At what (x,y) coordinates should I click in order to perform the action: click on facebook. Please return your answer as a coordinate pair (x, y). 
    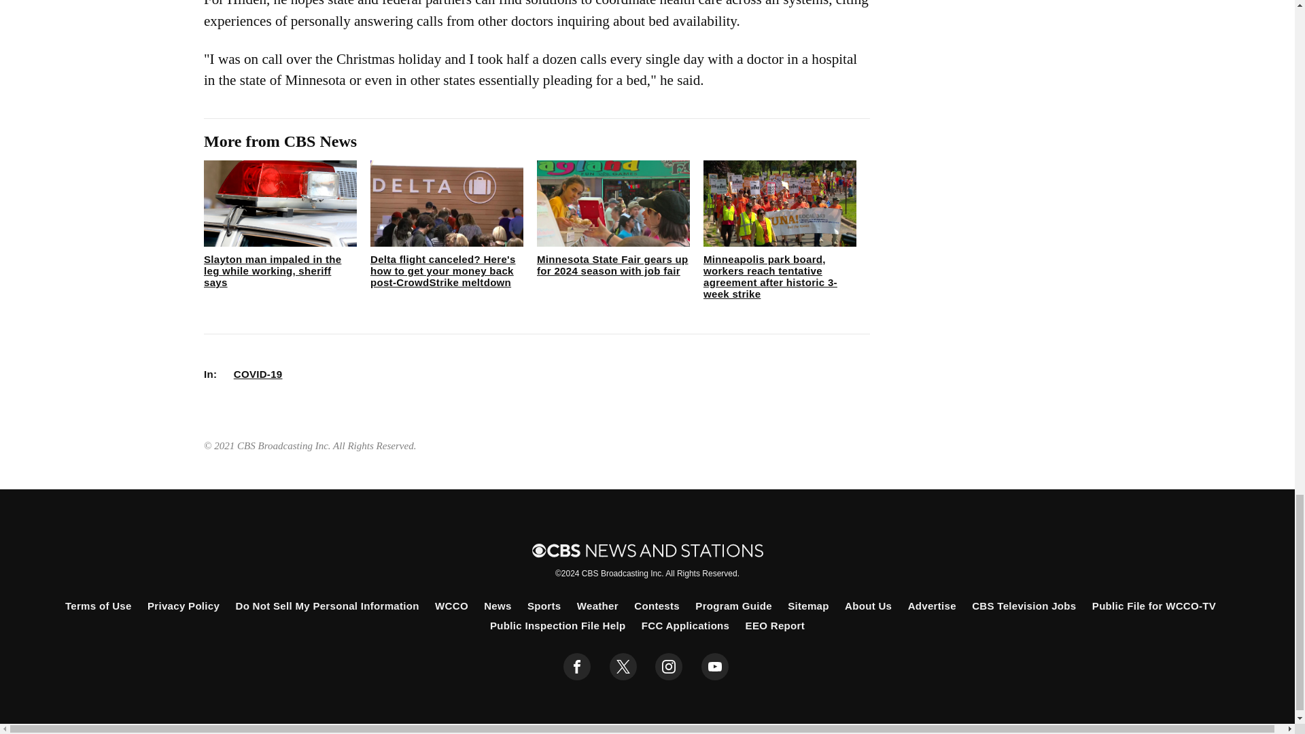
    Looking at the image, I should click on (577, 667).